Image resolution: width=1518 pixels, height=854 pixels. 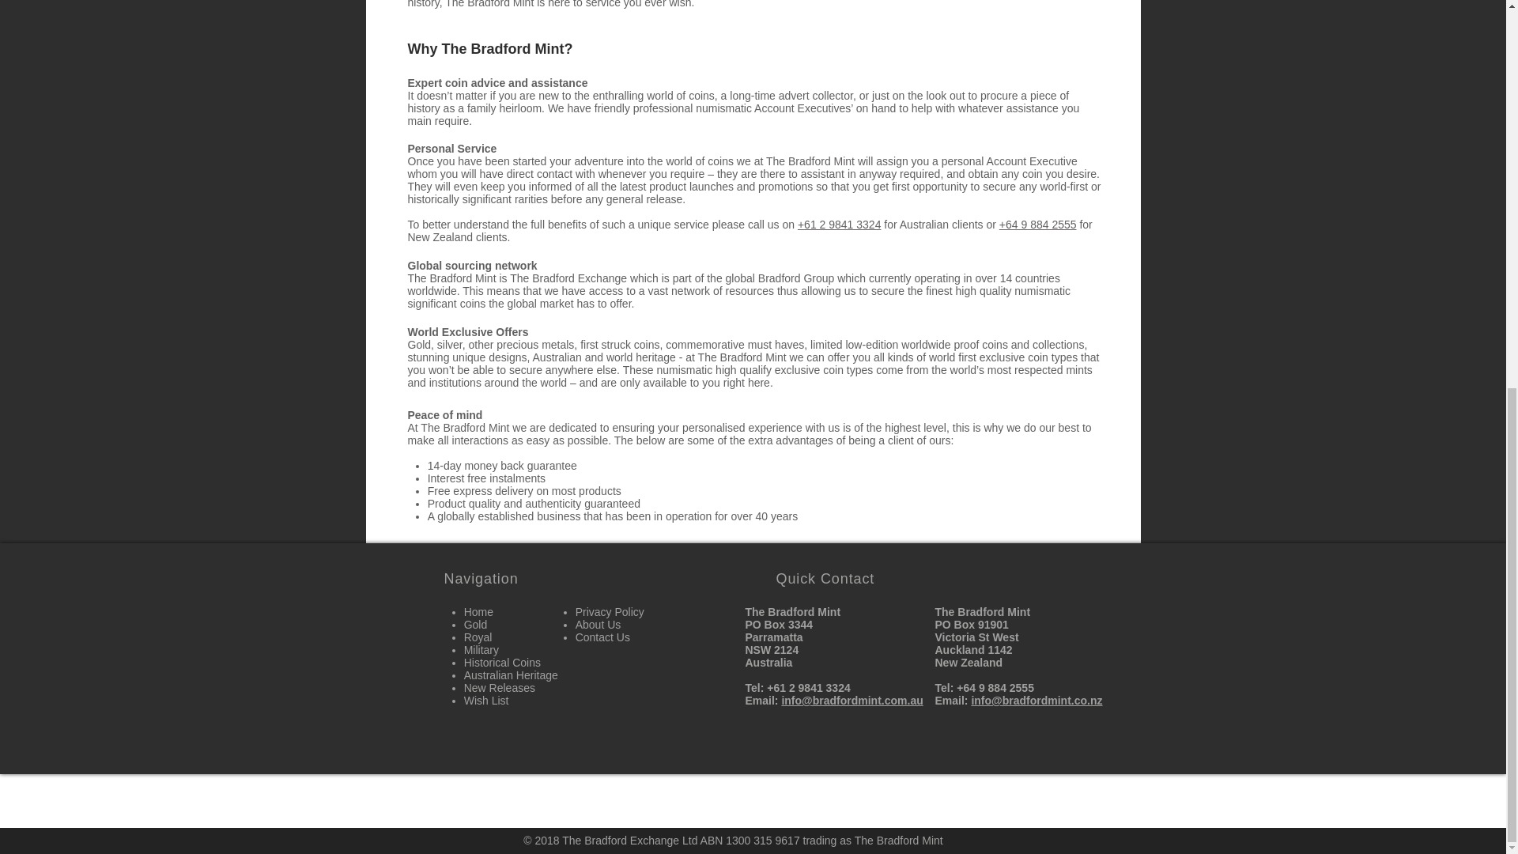 I want to click on Privacy Policy, so click(x=609, y=611).